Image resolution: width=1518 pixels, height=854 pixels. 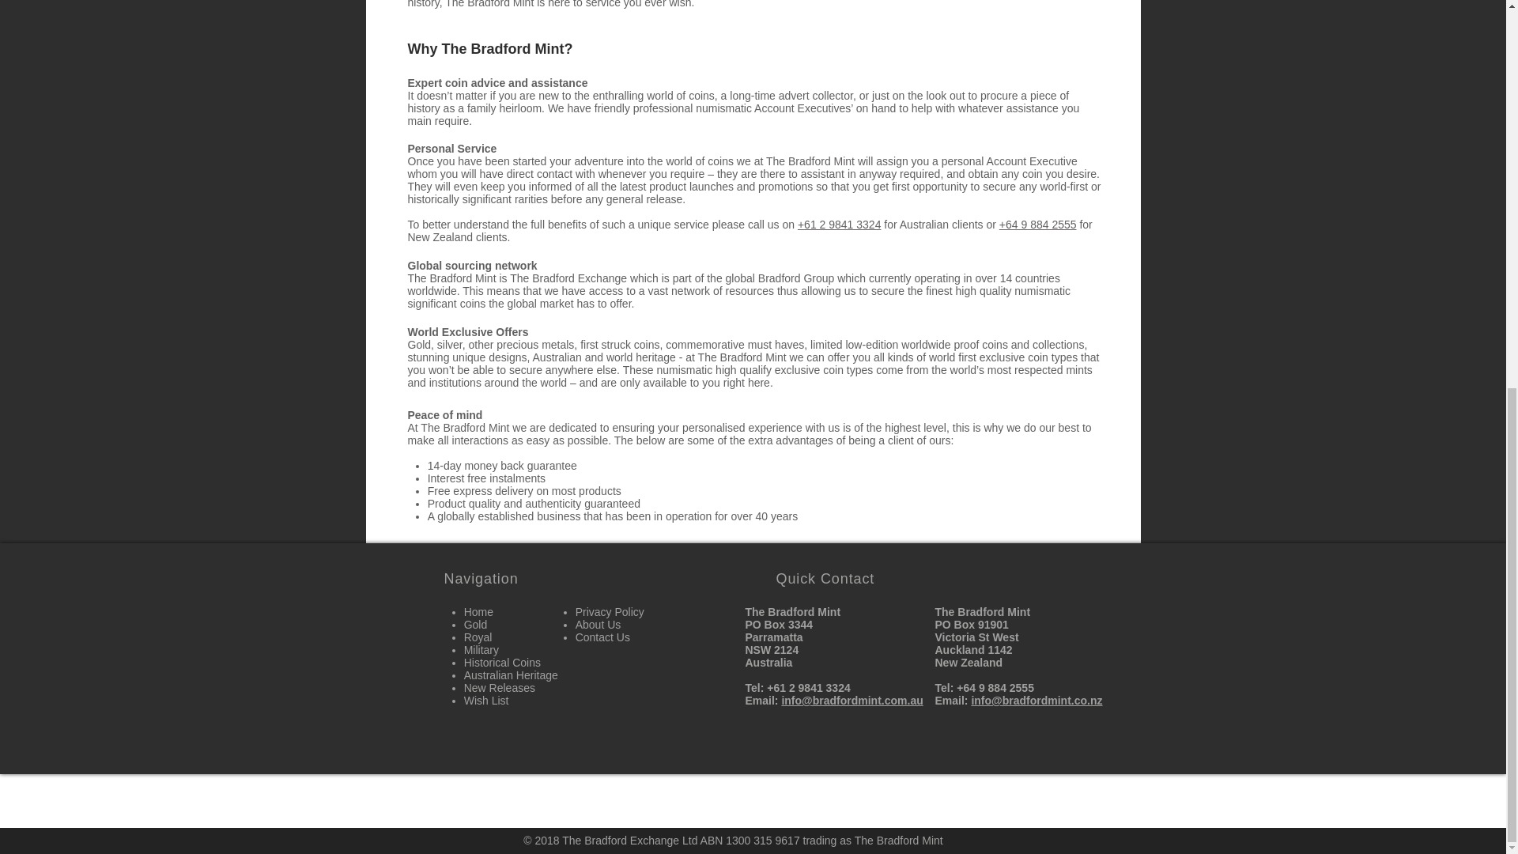 I want to click on Privacy Policy, so click(x=609, y=611).